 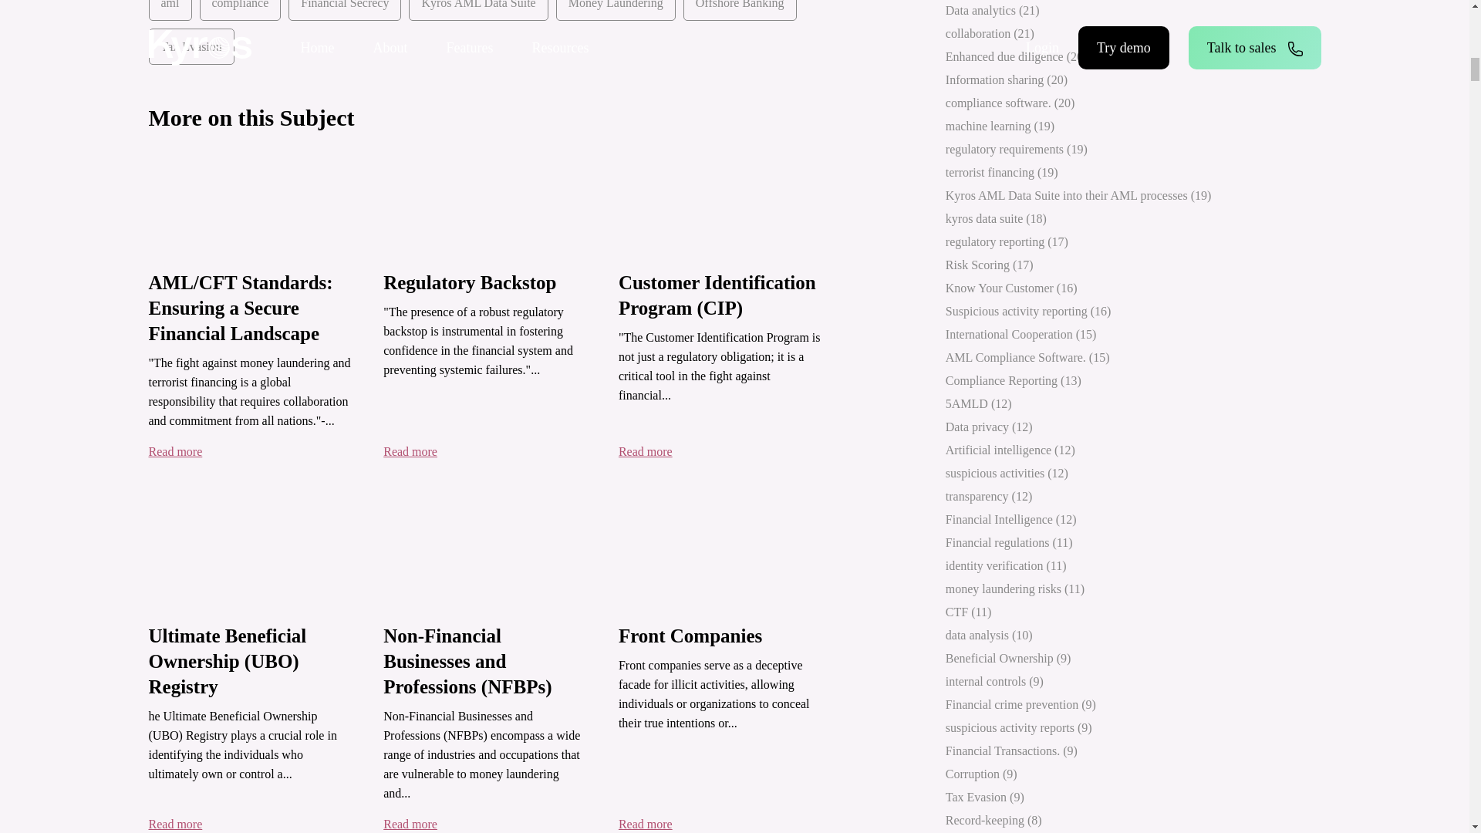 What do you see at coordinates (174, 452) in the screenshot?
I see `Read more` at bounding box center [174, 452].